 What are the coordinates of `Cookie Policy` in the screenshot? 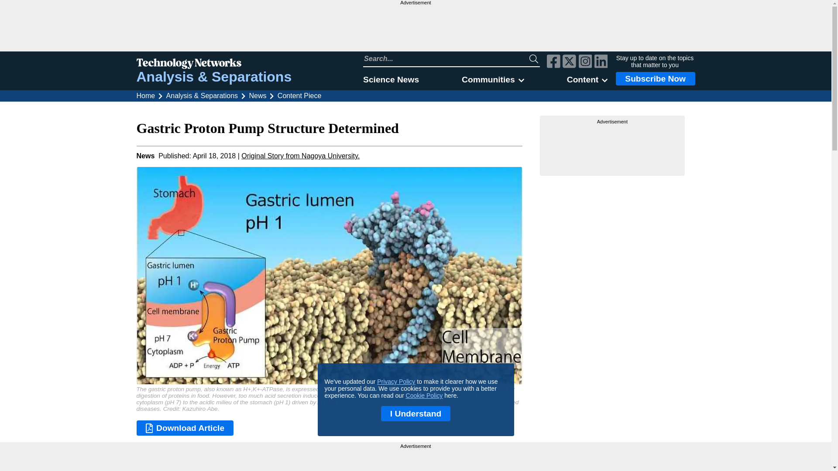 It's located at (424, 395).